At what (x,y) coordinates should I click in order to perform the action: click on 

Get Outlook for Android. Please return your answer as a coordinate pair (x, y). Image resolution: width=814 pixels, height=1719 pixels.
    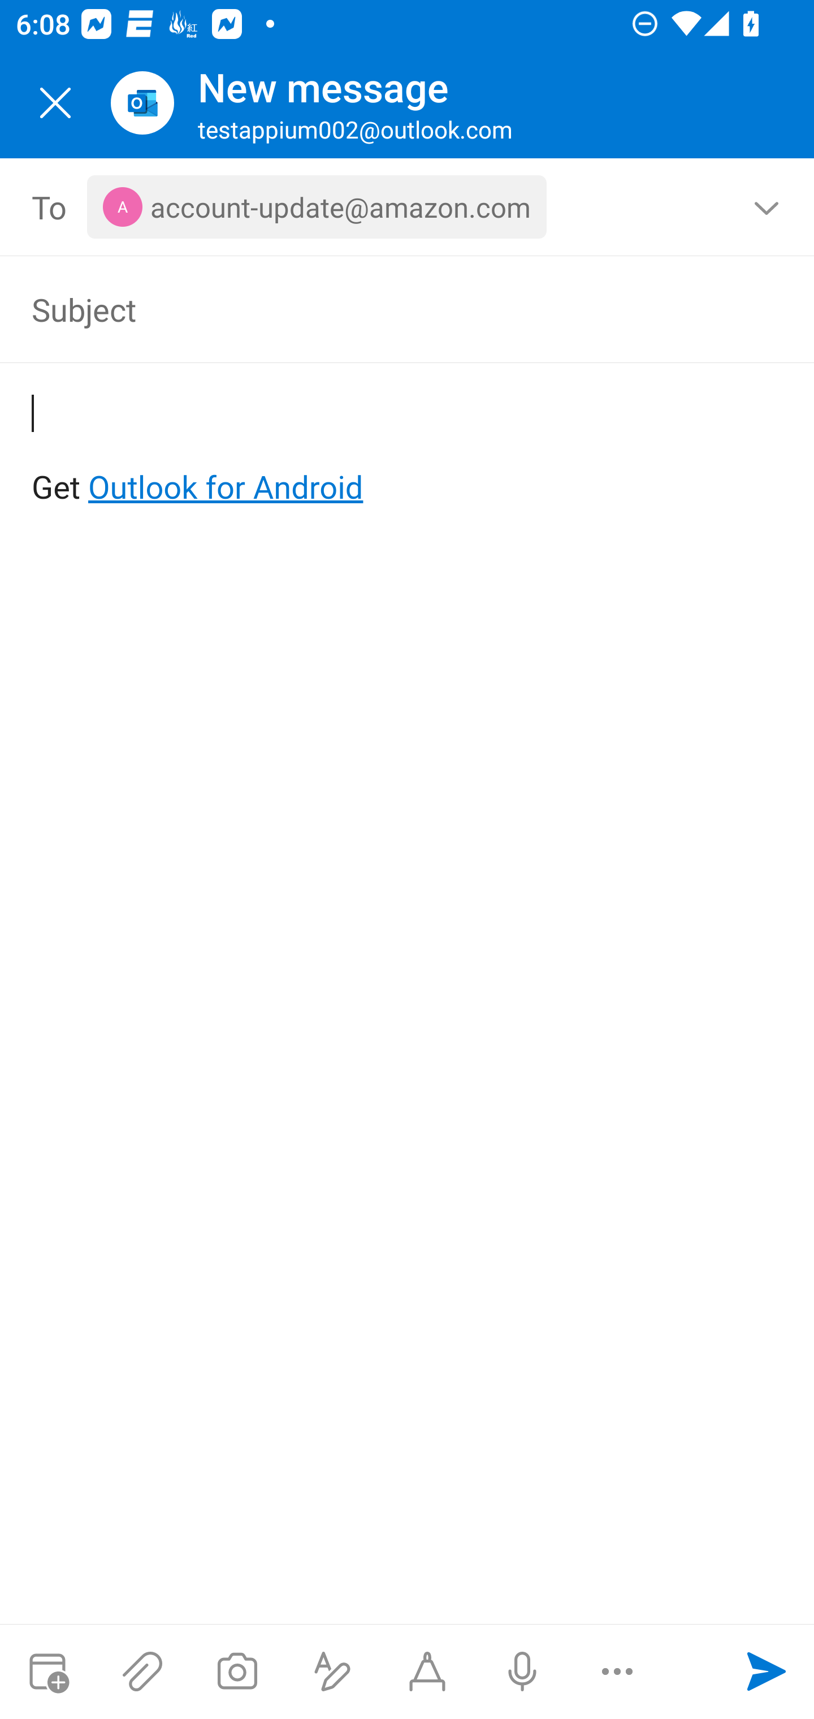
    Looking at the image, I should click on (408, 451).